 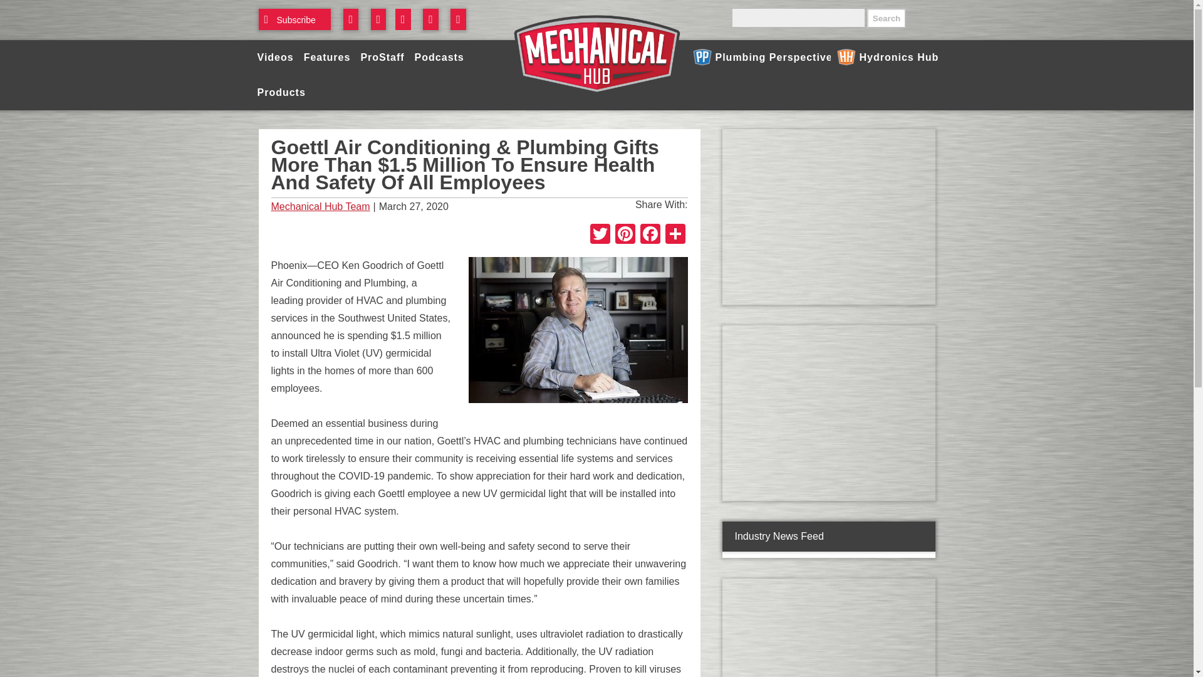 What do you see at coordinates (600, 236) in the screenshot?
I see `Twitter` at bounding box center [600, 236].